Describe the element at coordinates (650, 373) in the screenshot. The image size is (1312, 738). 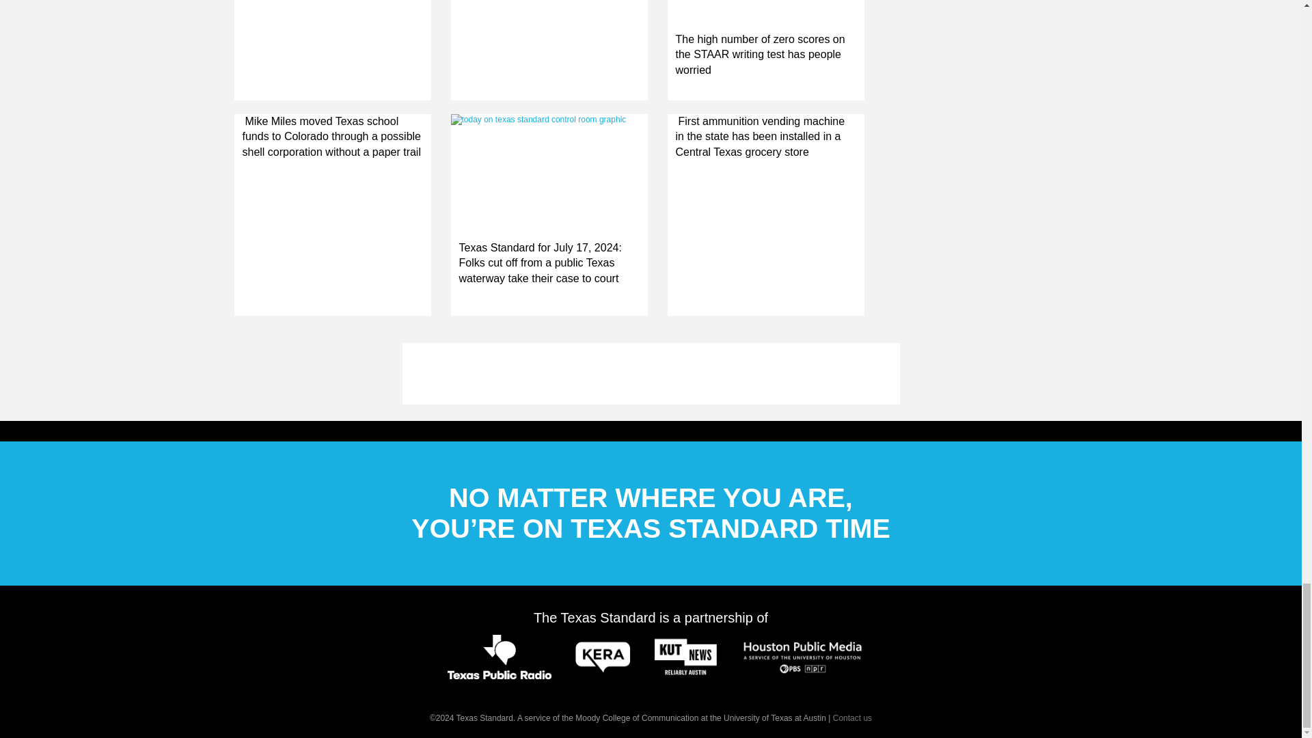
I see `3rd party ad content` at that location.